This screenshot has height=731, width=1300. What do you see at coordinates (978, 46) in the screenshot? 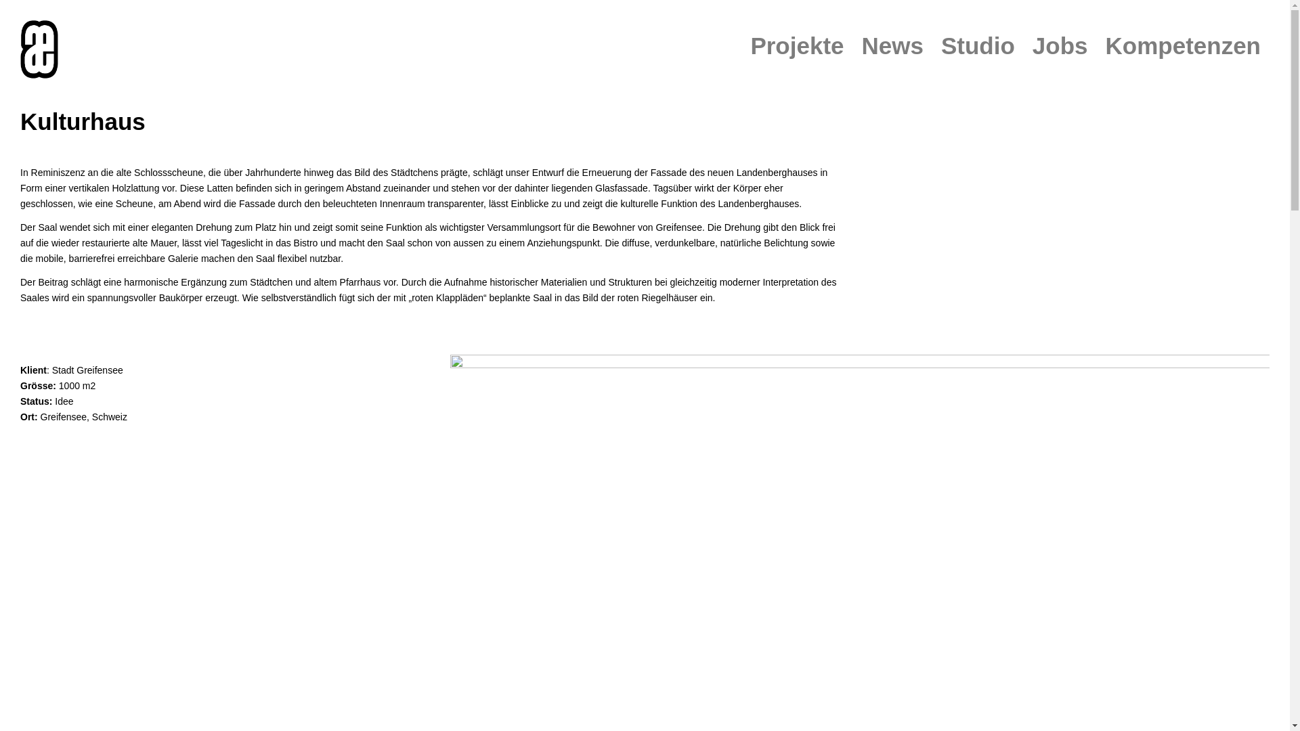
I see `Studio` at bounding box center [978, 46].